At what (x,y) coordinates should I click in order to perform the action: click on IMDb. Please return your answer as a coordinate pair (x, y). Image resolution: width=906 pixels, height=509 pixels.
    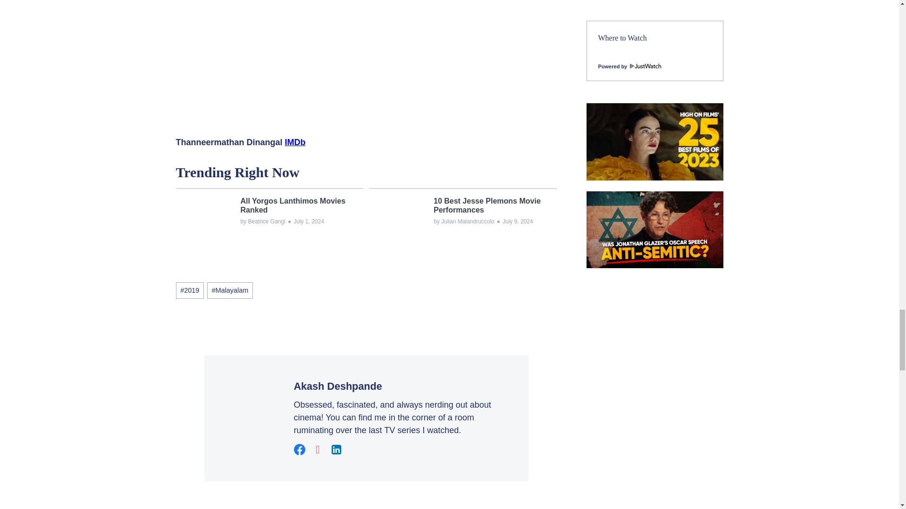
    Looking at the image, I should click on (295, 142).